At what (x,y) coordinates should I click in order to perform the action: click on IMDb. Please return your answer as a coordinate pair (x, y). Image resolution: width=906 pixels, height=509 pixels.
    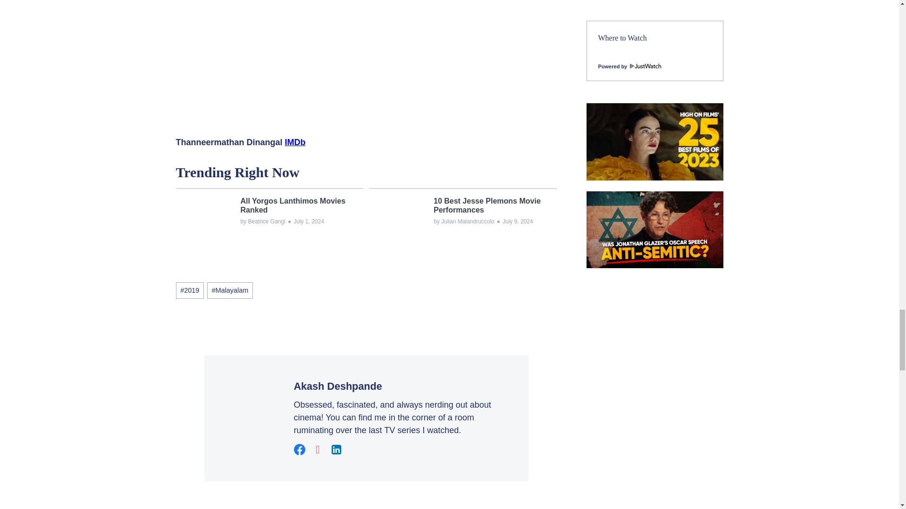
    Looking at the image, I should click on (295, 142).